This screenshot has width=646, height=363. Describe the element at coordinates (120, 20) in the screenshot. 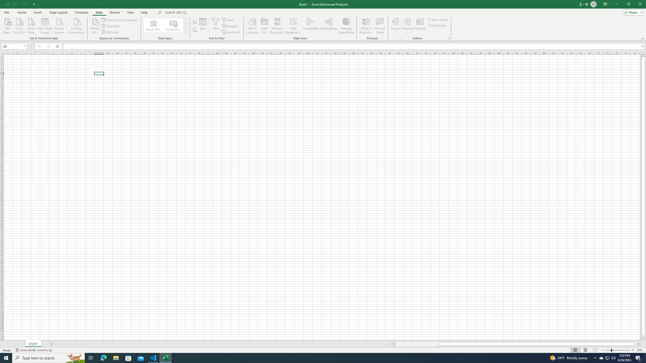

I see `Queries & Connections` at that location.